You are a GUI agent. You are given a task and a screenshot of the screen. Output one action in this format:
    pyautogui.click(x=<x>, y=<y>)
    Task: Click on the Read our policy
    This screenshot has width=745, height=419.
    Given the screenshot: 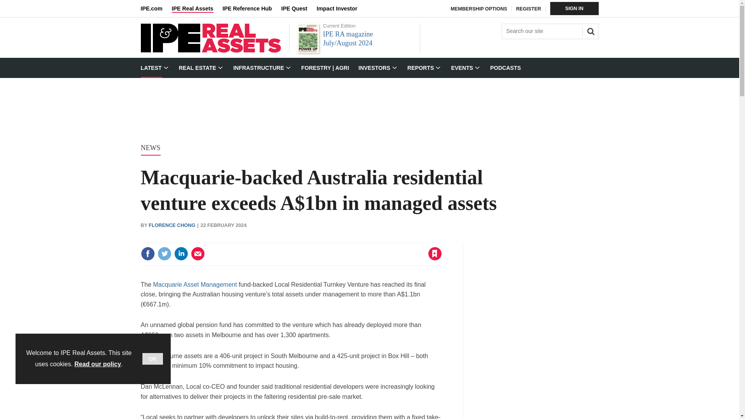 What is the action you would take?
    pyautogui.click(x=98, y=364)
    